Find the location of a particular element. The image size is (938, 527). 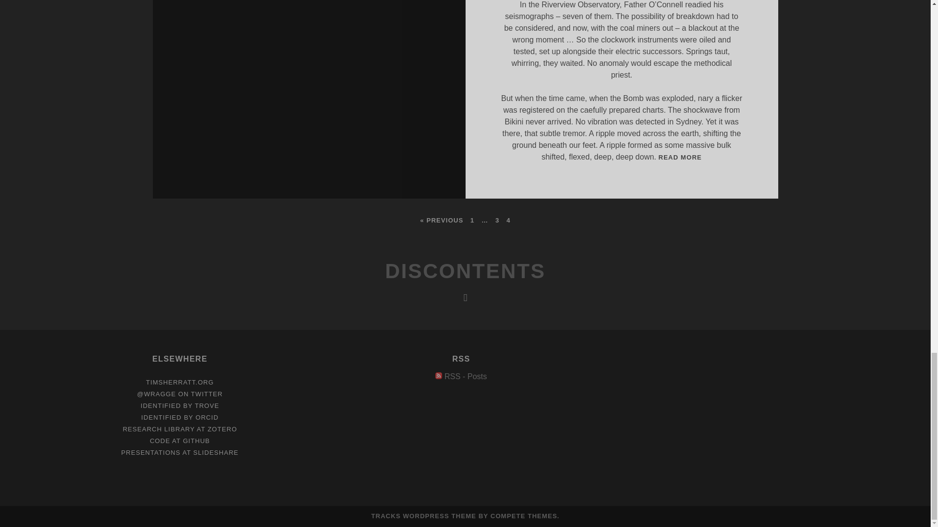

RSS - Posts is located at coordinates (466, 376).